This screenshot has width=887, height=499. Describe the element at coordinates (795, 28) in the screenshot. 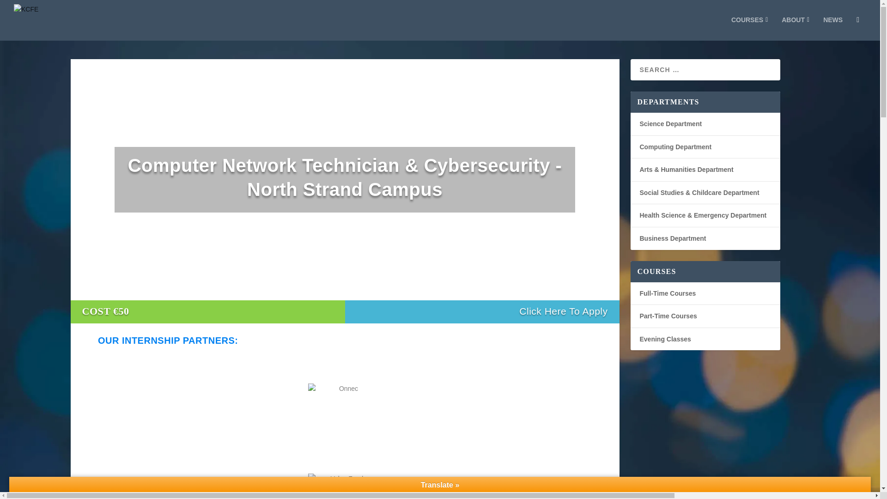

I see `ABOUT` at that location.